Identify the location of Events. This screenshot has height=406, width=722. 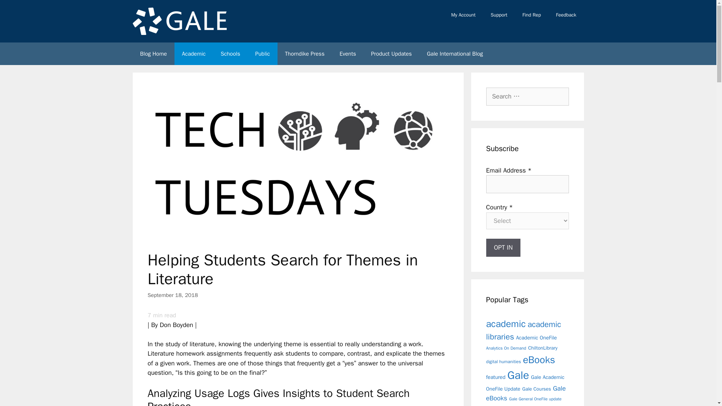
(348, 53).